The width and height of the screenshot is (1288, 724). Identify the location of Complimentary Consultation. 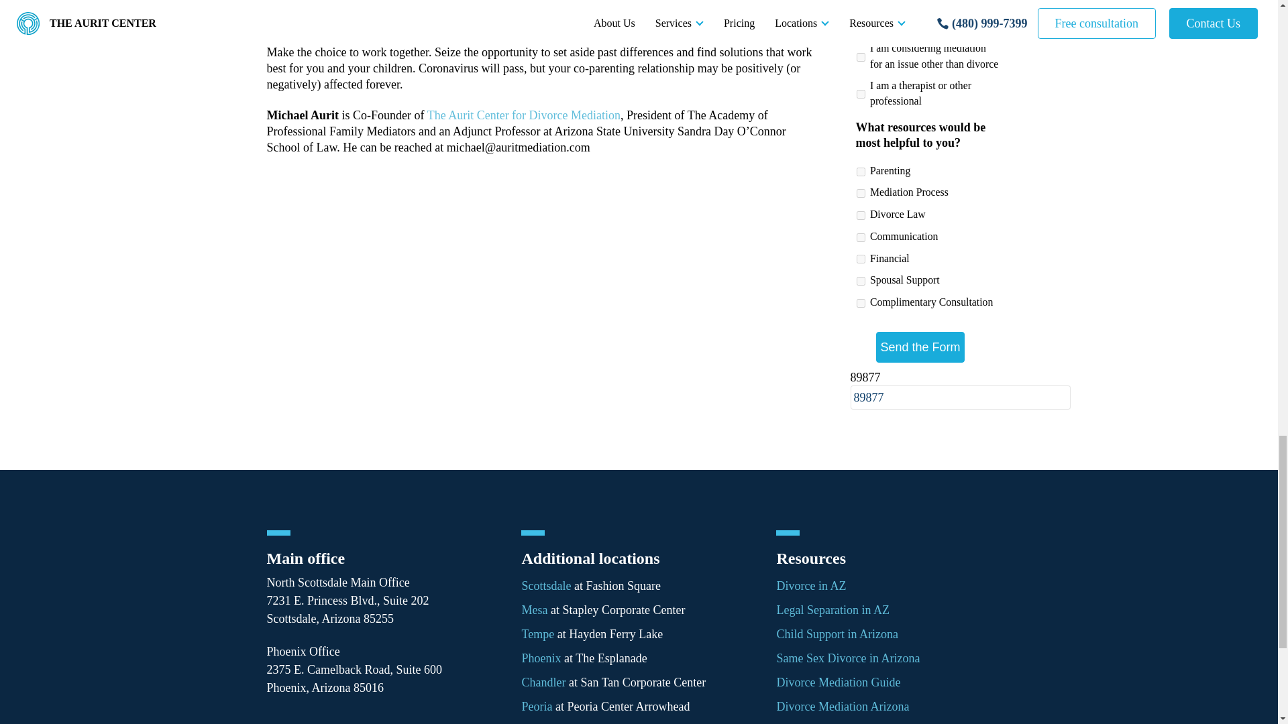
(860, 303).